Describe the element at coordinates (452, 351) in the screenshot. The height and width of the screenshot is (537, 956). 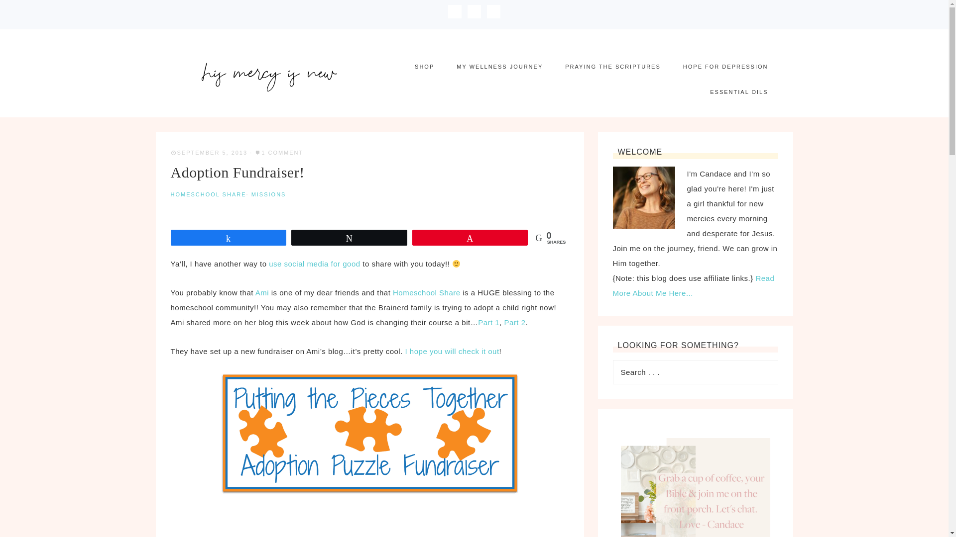
I see `I hope you will check it out` at that location.